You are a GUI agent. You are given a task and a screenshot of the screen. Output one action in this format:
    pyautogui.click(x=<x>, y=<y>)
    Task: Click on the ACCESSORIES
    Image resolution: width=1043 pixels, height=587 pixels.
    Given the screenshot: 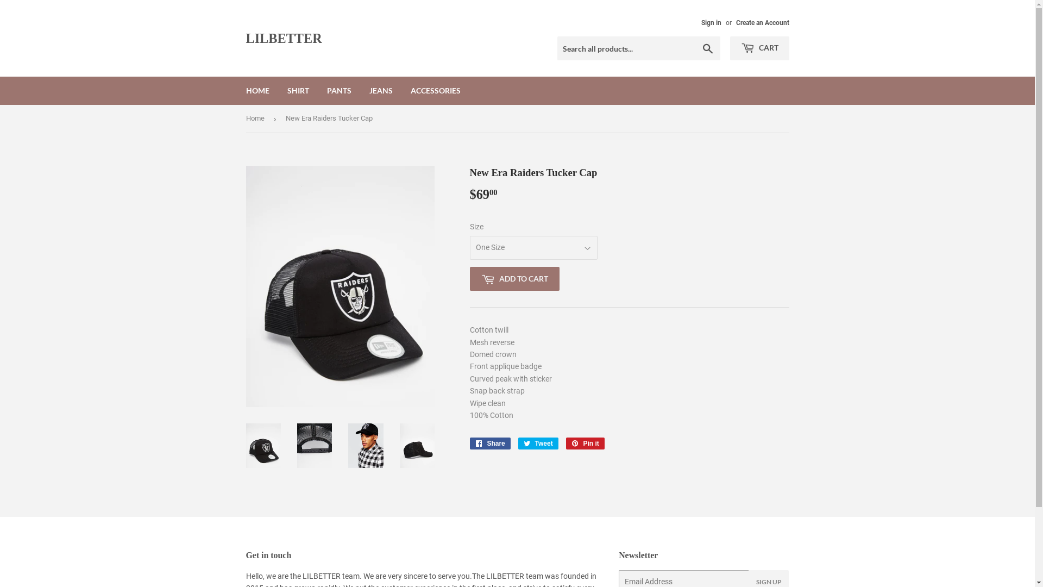 What is the action you would take?
    pyautogui.click(x=435, y=91)
    